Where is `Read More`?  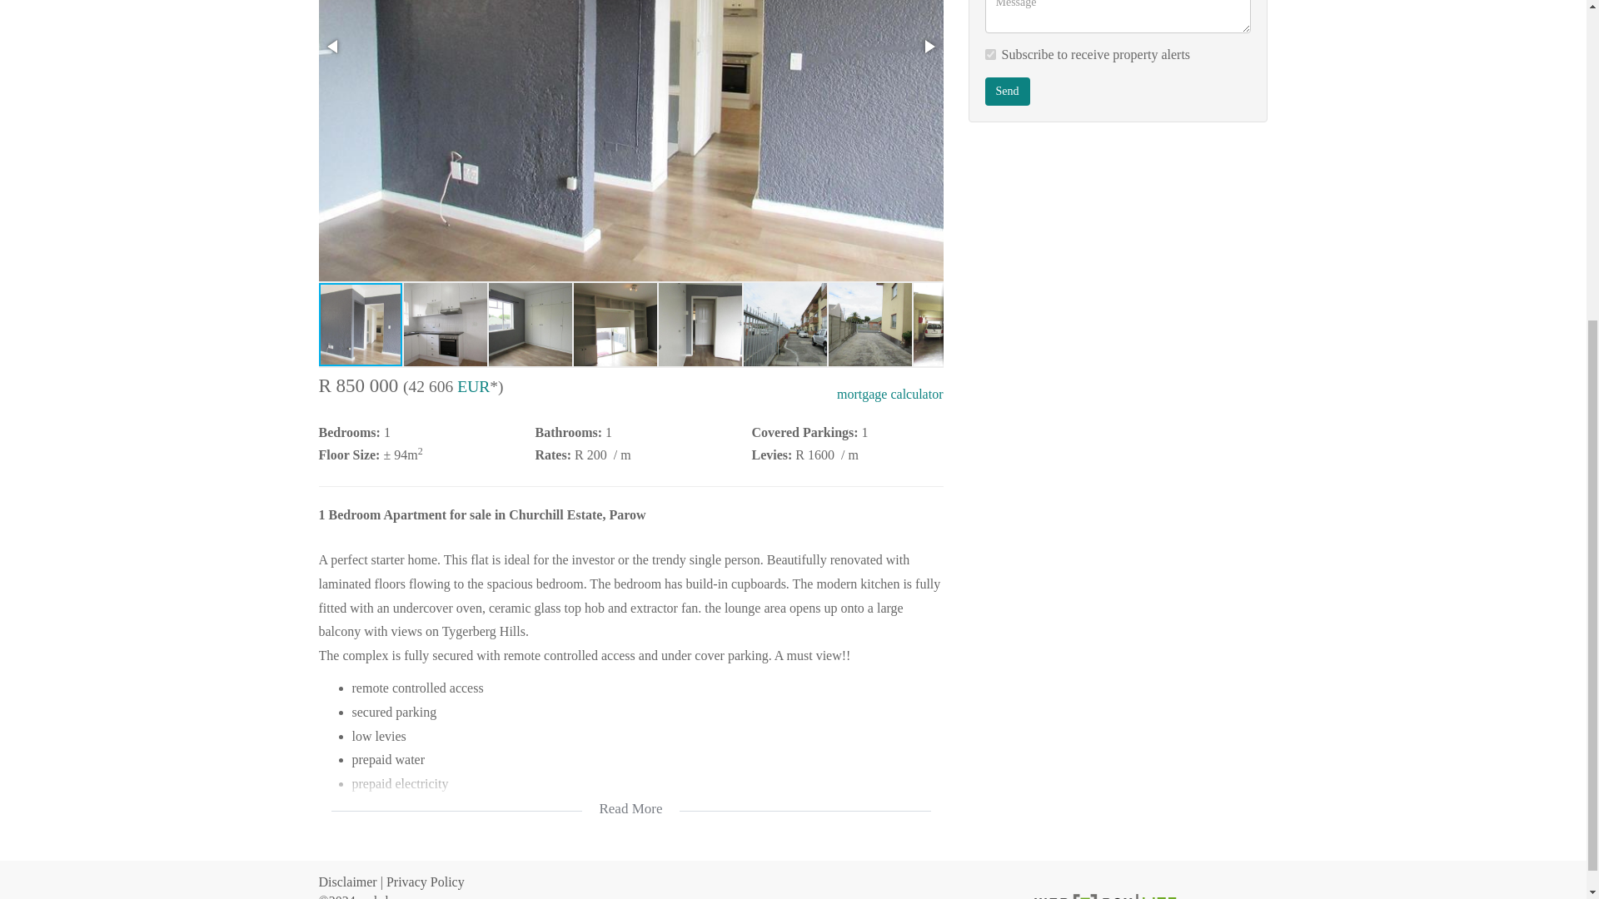
Read More is located at coordinates (630, 797).